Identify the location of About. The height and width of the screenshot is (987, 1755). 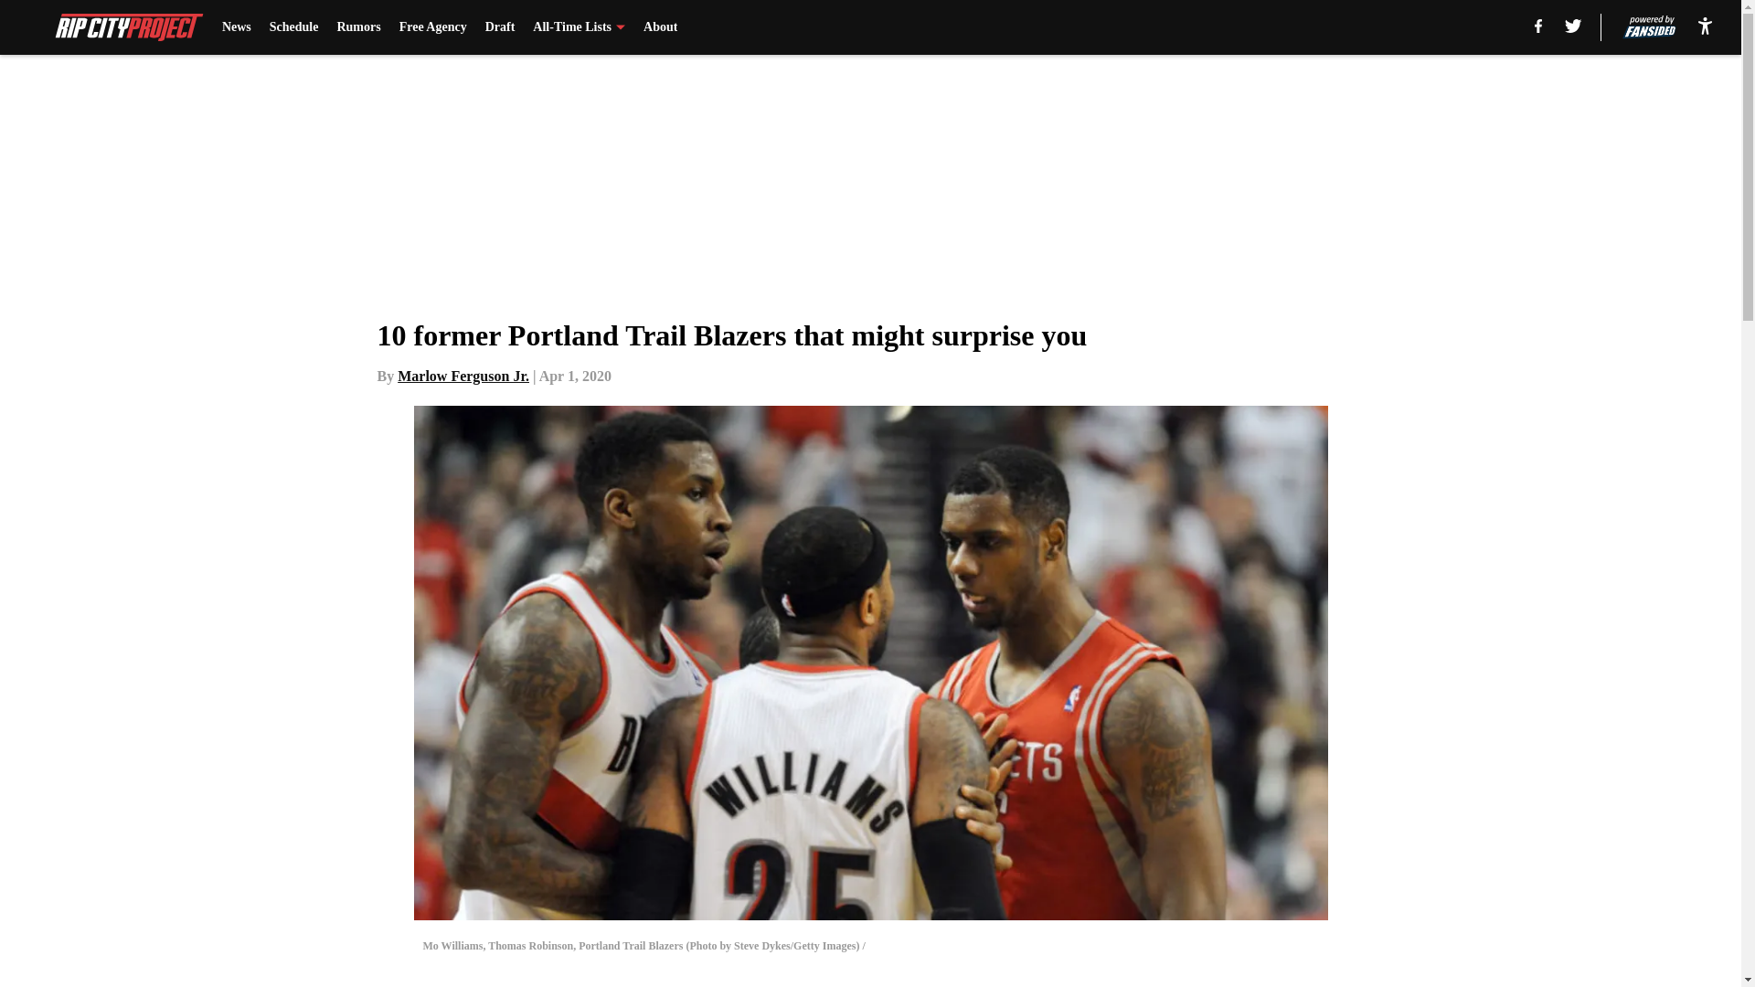
(660, 27).